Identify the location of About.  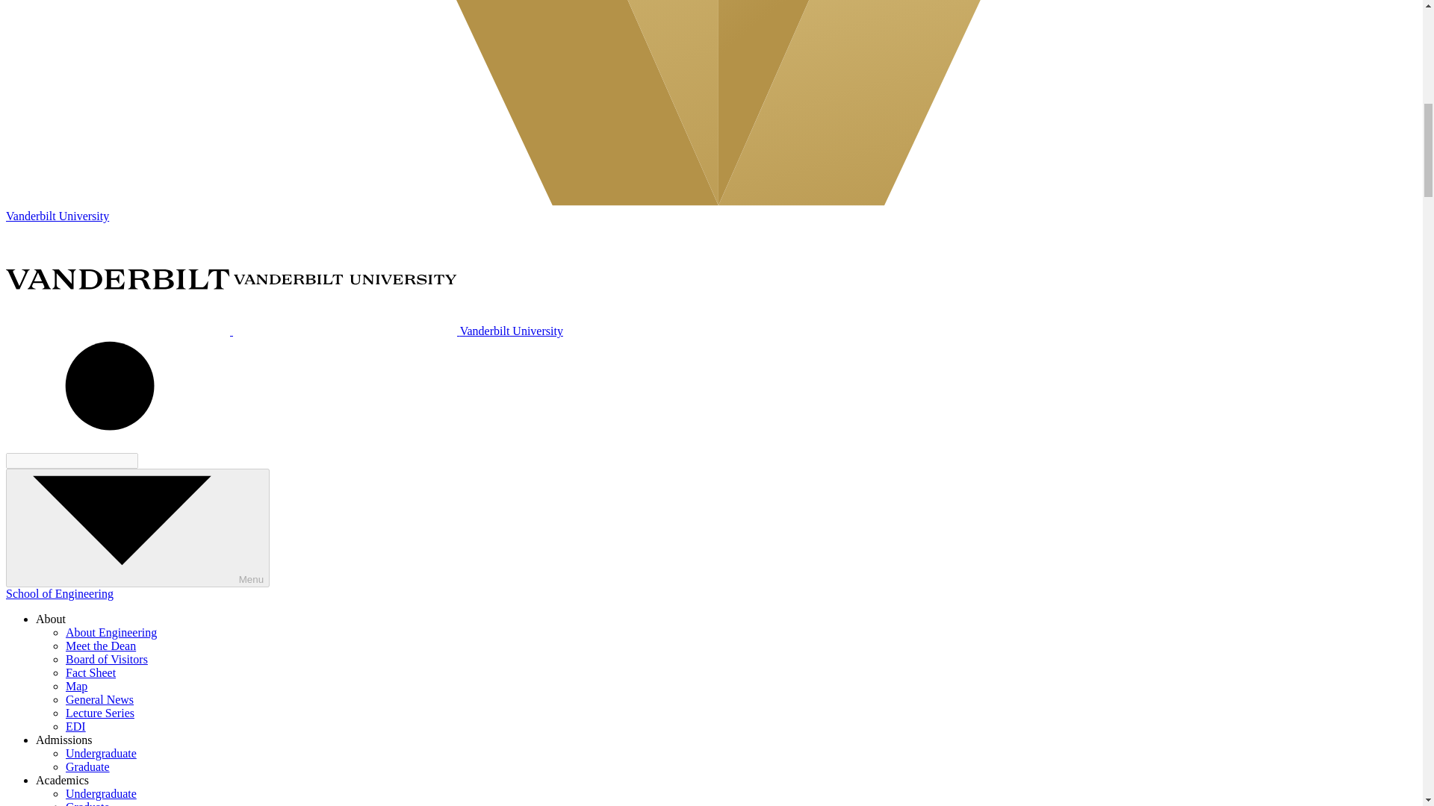
(51, 619).